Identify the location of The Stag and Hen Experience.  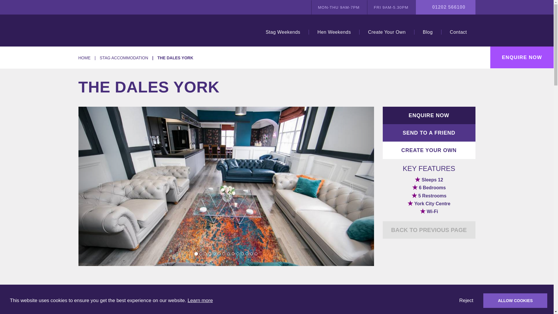
(115, 30).